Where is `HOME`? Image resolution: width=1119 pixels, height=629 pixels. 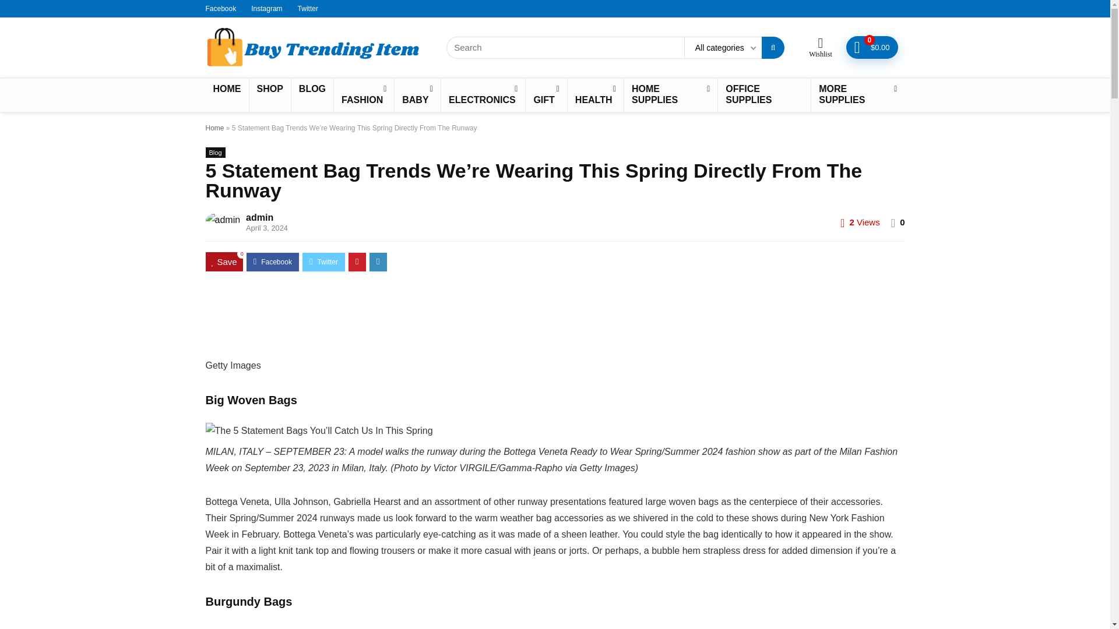 HOME is located at coordinates (226, 90).